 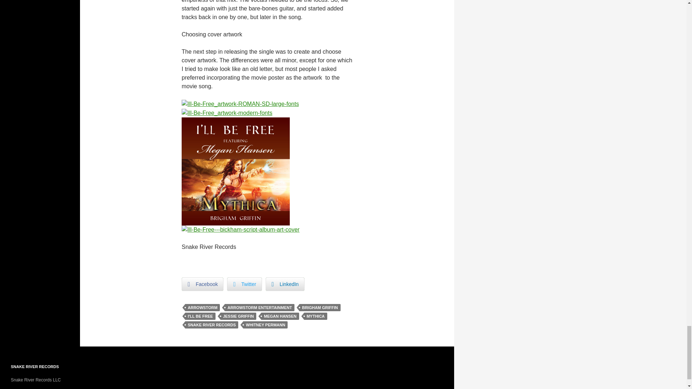 What do you see at coordinates (203, 284) in the screenshot?
I see `Facebook` at bounding box center [203, 284].